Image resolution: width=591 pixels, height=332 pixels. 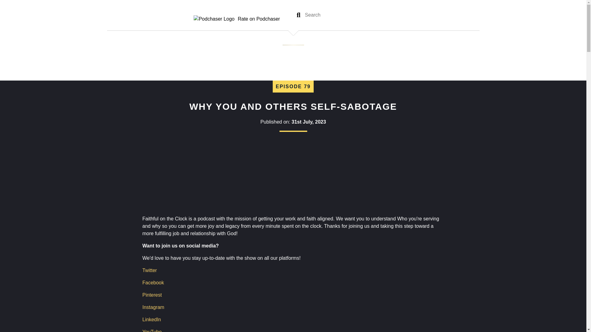 What do you see at coordinates (151, 319) in the screenshot?
I see `LinkedIn` at bounding box center [151, 319].